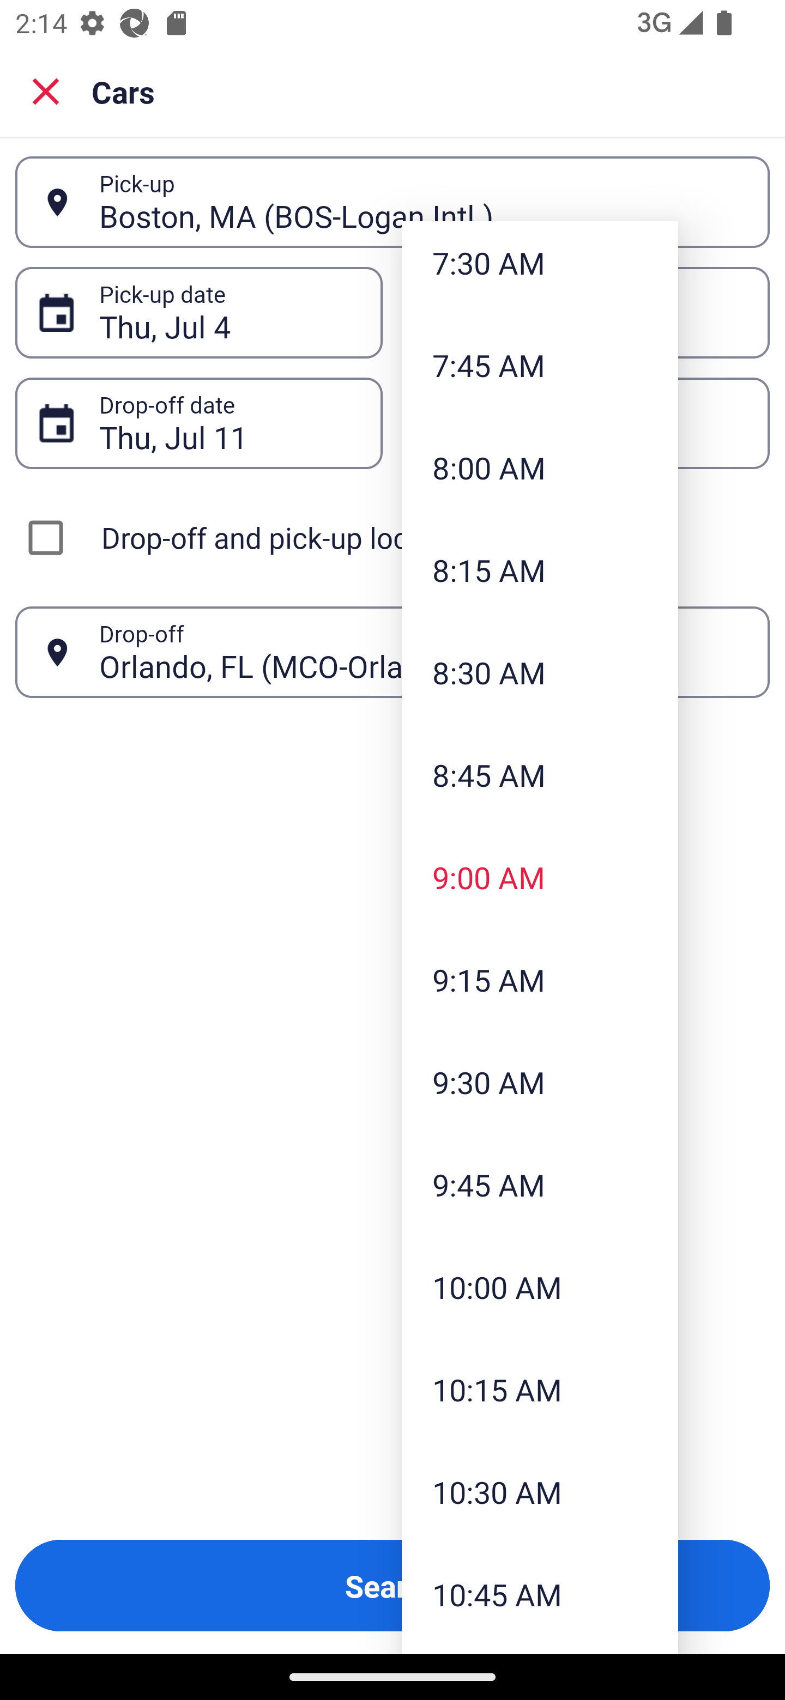 The height and width of the screenshot is (1700, 785). I want to click on 8:30 AM, so click(540, 672).